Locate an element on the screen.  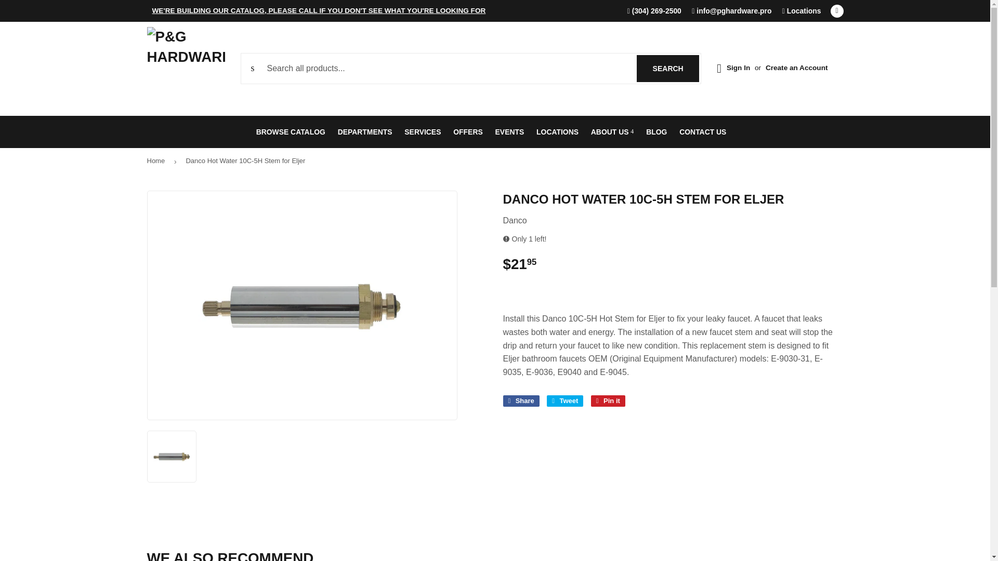
DEPARTMENTS is located at coordinates (365, 132).